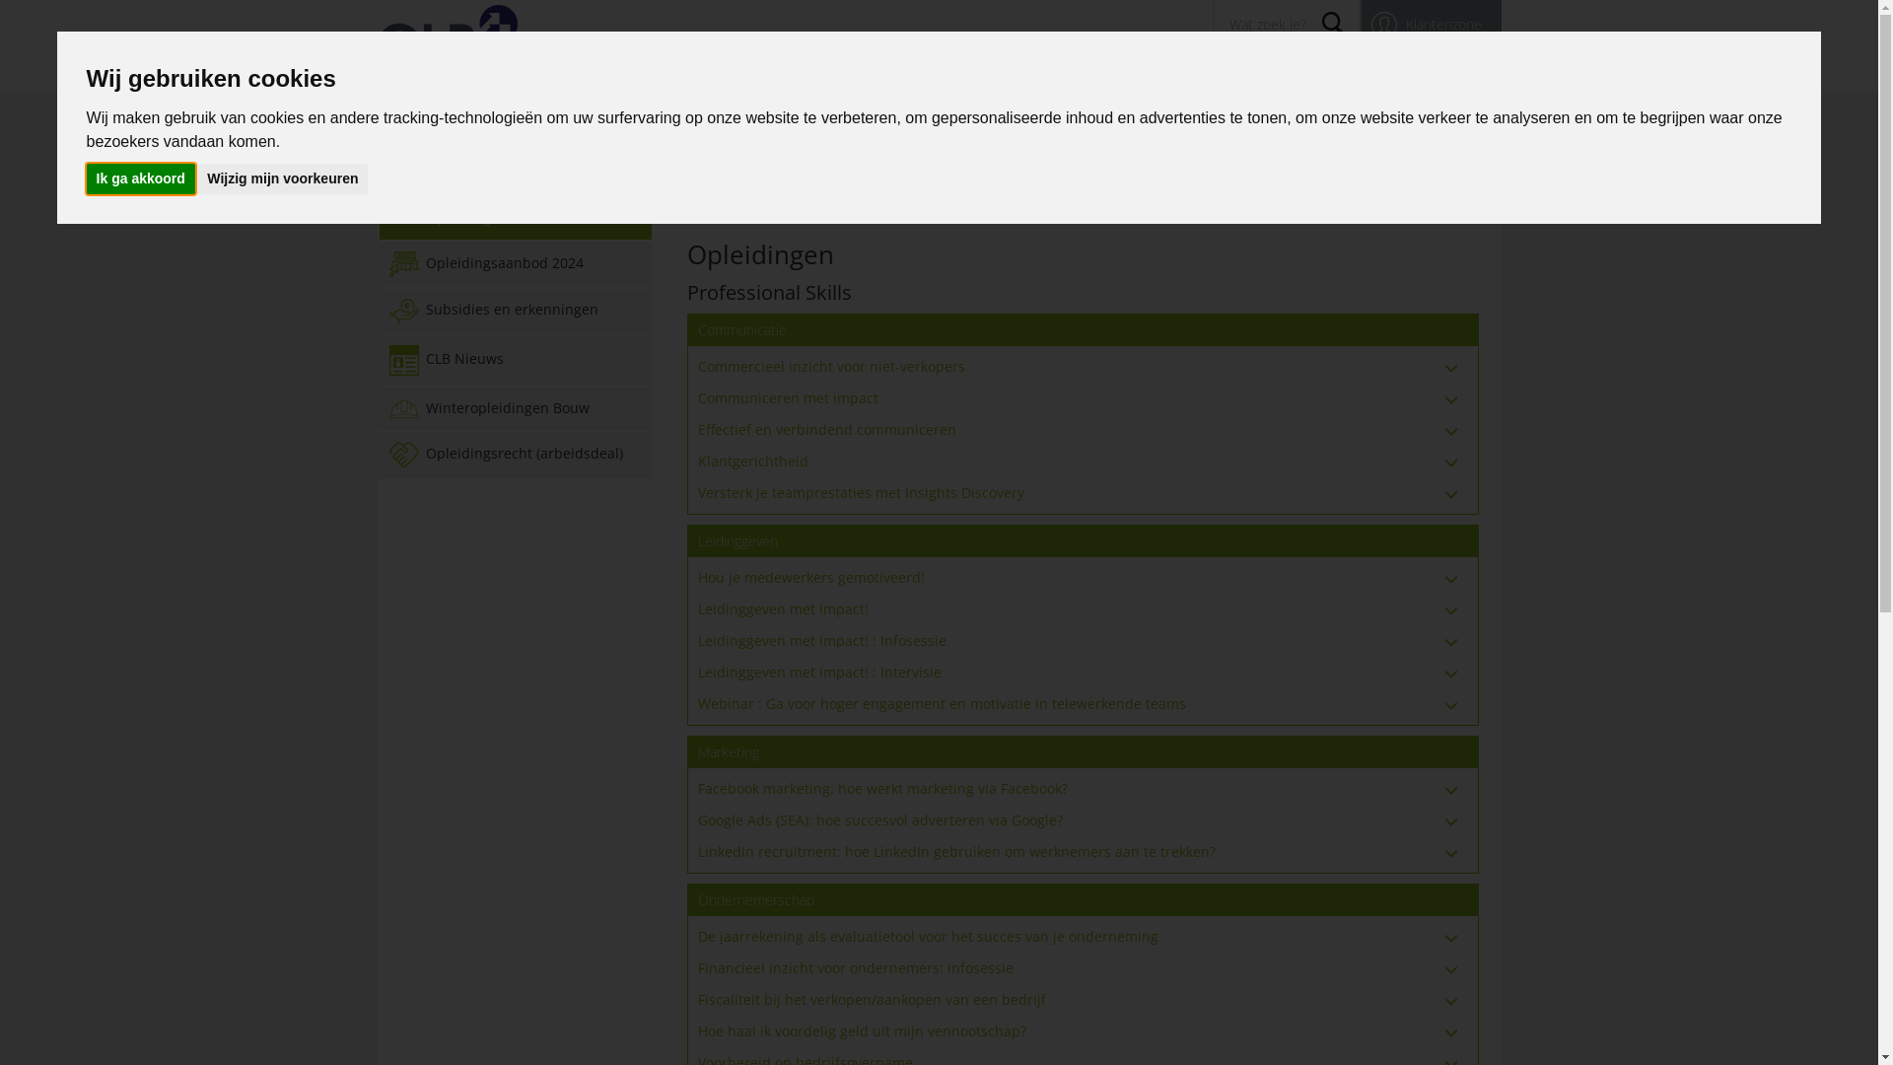 The image size is (1893, 1065). Describe the element at coordinates (1288, 69) in the screenshot. I see `Contact` at that location.